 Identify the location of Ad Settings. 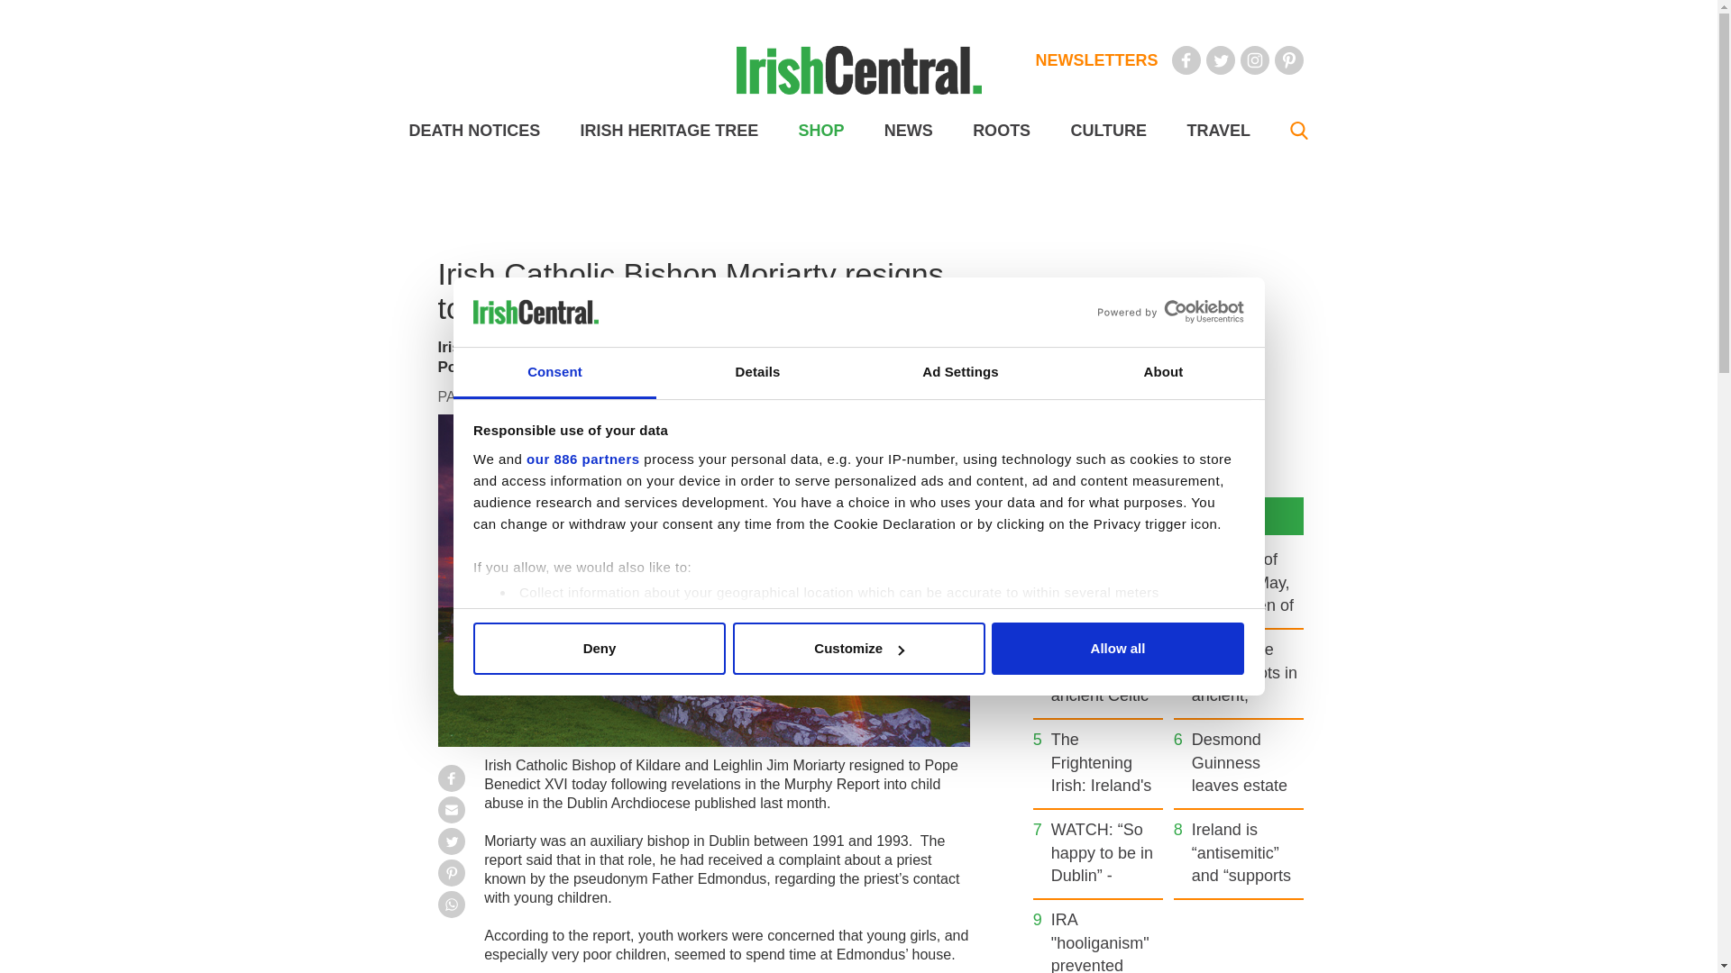
(959, 373).